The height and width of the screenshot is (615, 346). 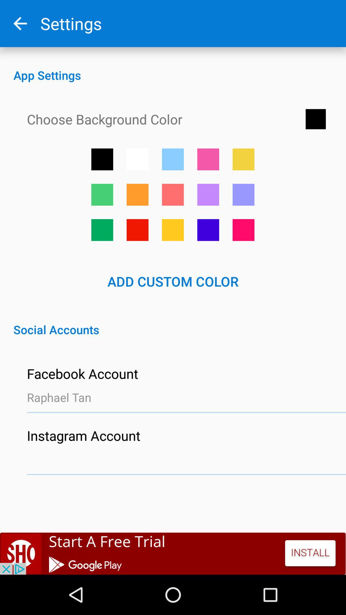 I want to click on colour selection, so click(x=173, y=230).